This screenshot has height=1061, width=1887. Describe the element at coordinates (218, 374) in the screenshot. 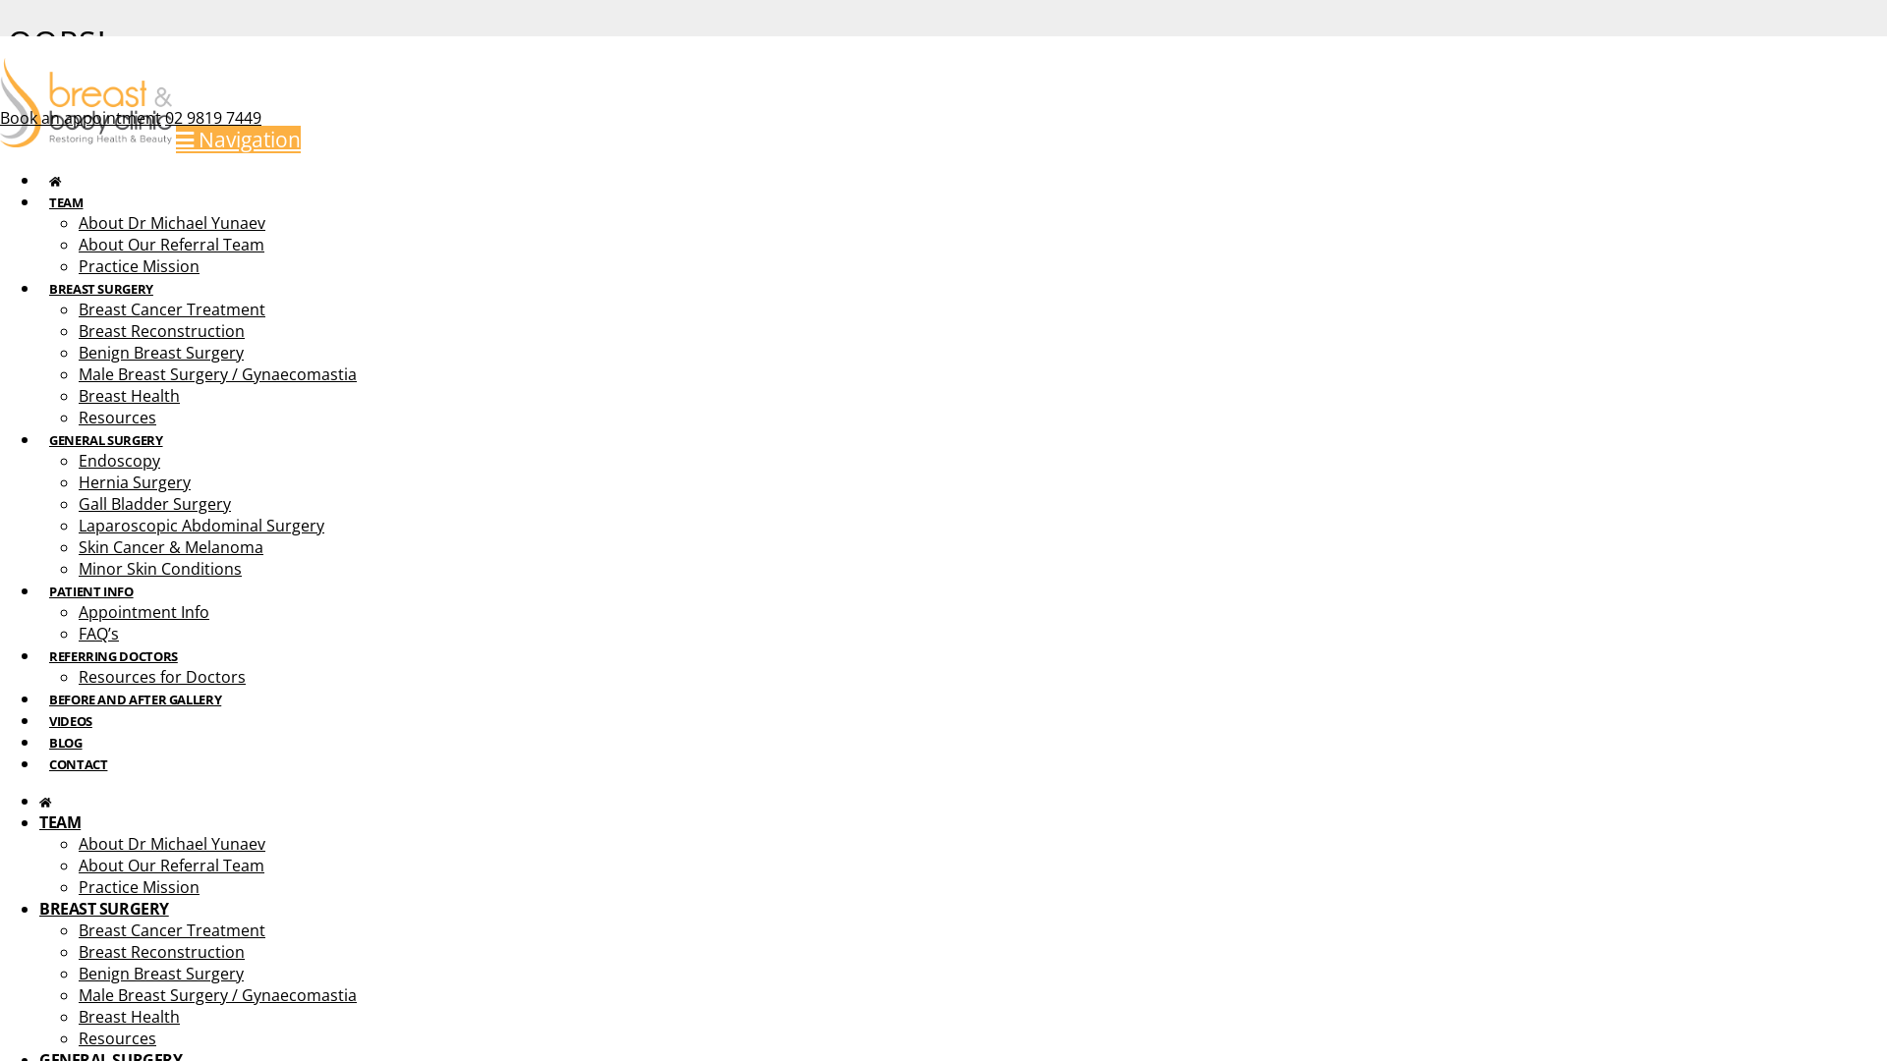

I see `Male Breast Surgery / Gynaecomastia` at that location.